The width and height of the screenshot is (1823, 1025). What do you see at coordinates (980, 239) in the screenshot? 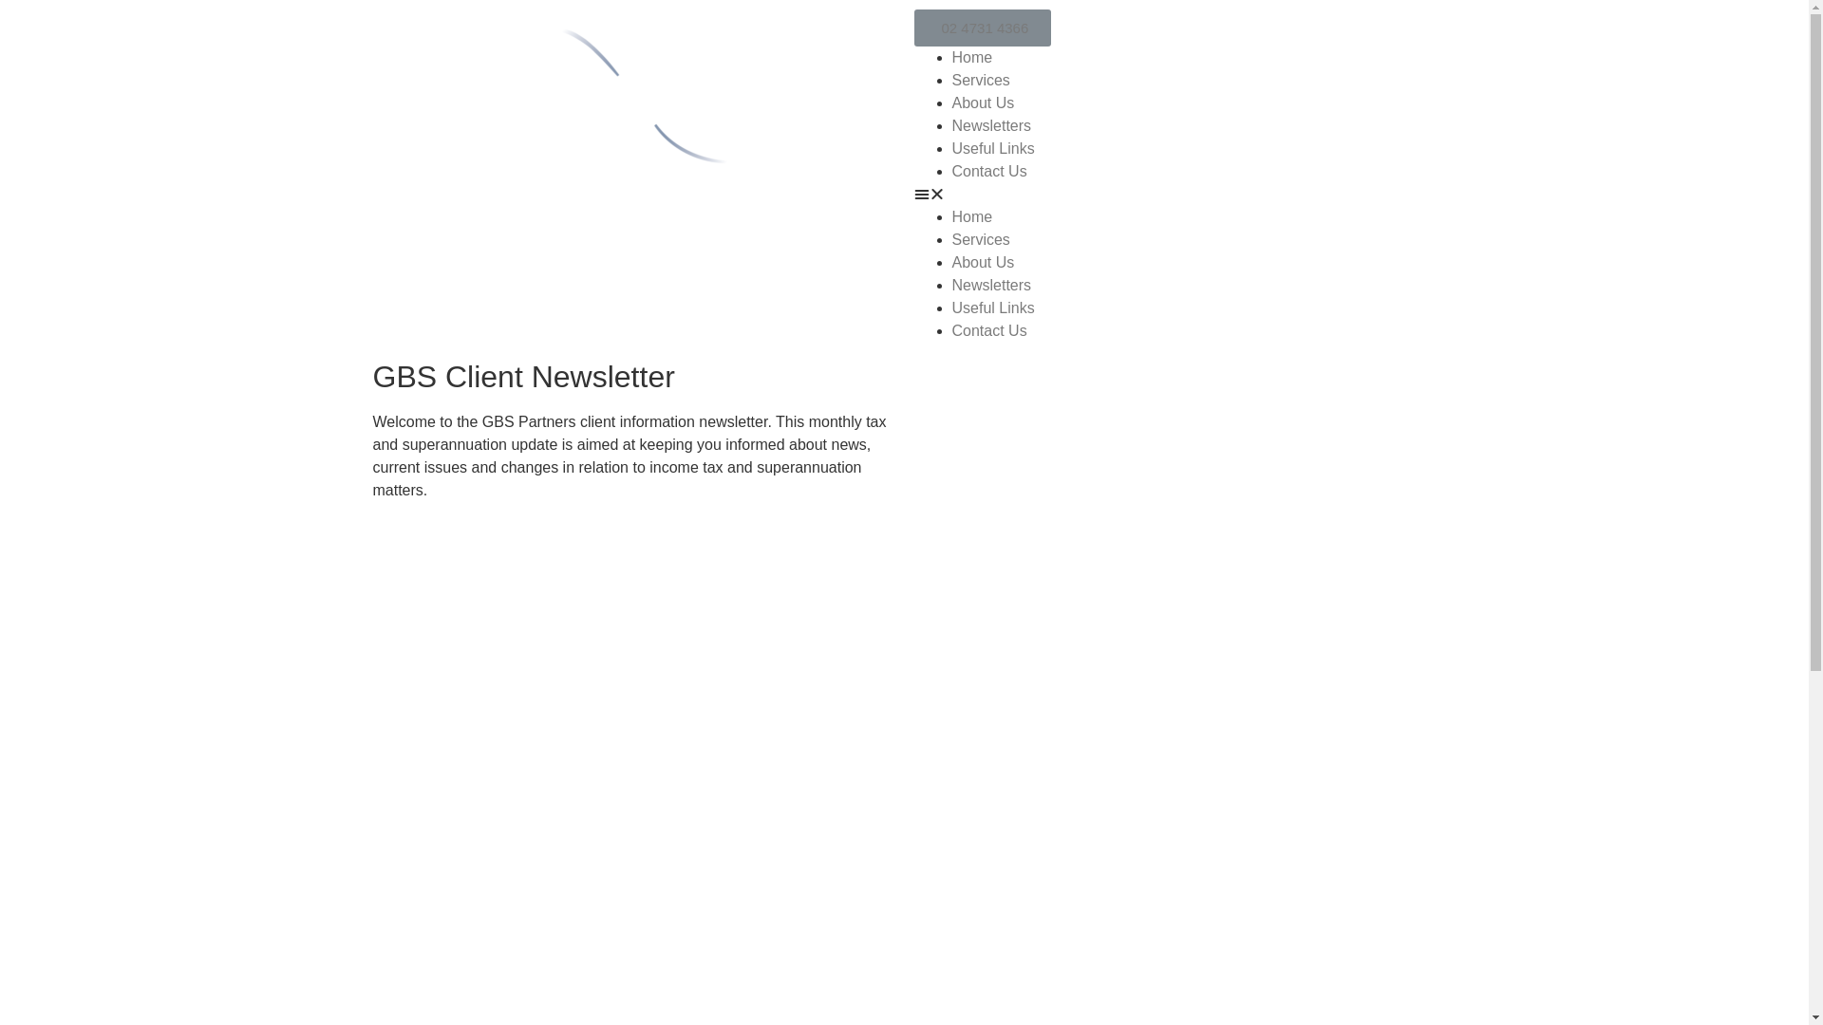
I see `Services` at bounding box center [980, 239].